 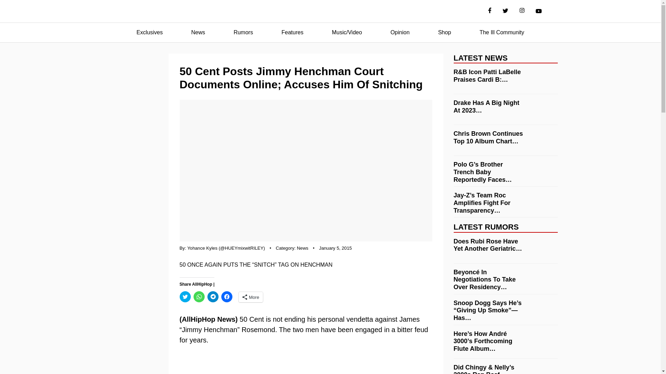 What do you see at coordinates (150, 33) in the screenshot?
I see `Exclusives` at bounding box center [150, 33].